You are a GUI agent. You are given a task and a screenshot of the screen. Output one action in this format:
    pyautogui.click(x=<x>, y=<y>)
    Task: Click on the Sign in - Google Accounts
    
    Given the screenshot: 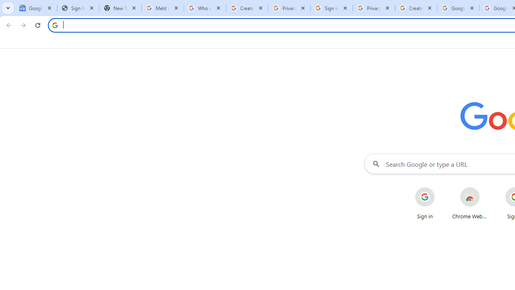 What is the action you would take?
    pyautogui.click(x=332, y=8)
    